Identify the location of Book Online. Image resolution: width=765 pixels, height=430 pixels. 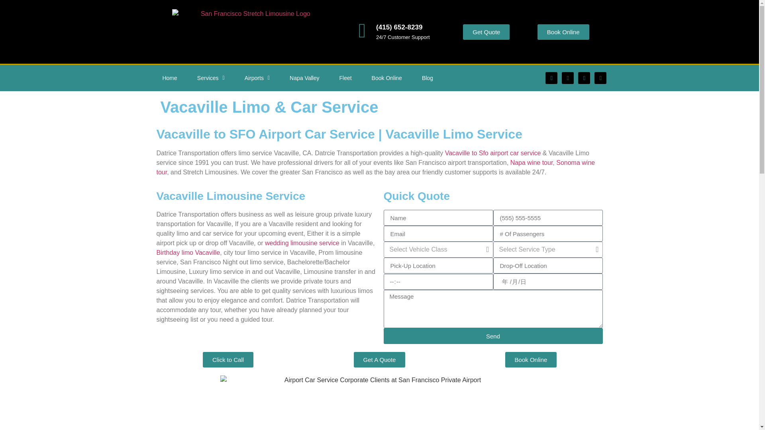
(563, 32).